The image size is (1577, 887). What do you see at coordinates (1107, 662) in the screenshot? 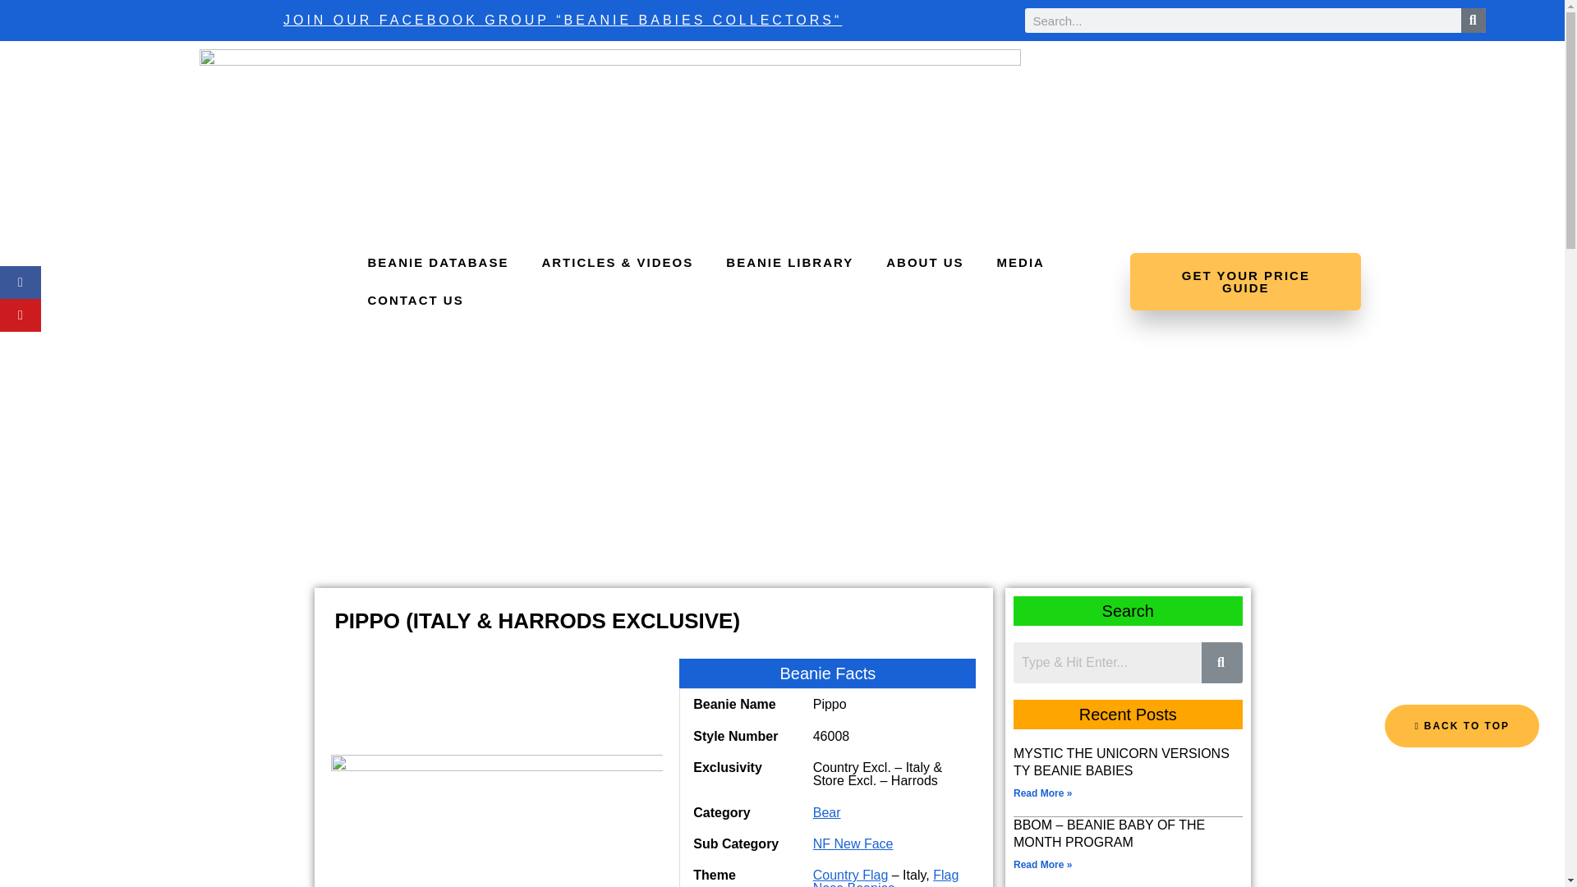
I see `Search` at bounding box center [1107, 662].